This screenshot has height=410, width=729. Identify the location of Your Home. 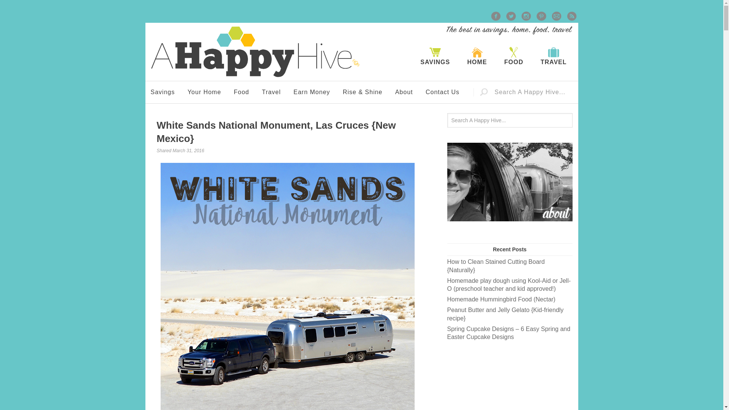
(204, 92).